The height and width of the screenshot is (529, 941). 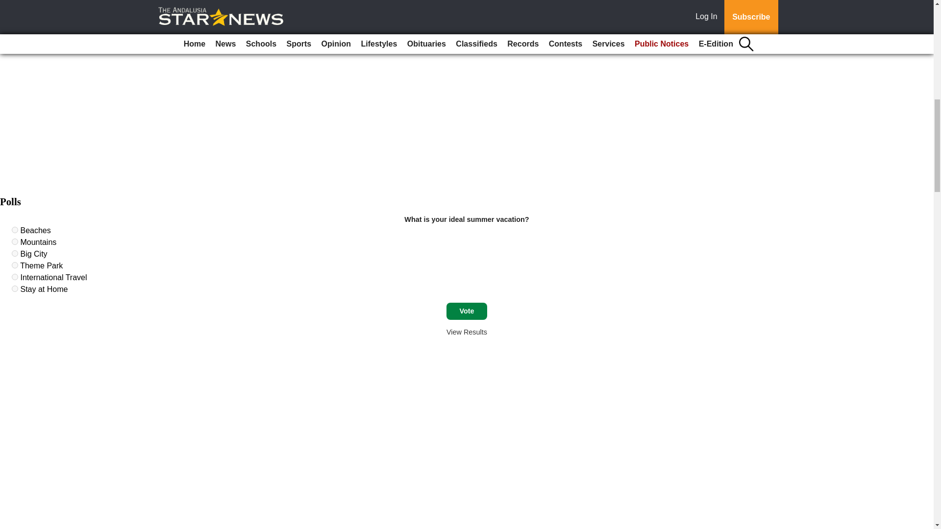 What do you see at coordinates (15, 289) in the screenshot?
I see `749` at bounding box center [15, 289].